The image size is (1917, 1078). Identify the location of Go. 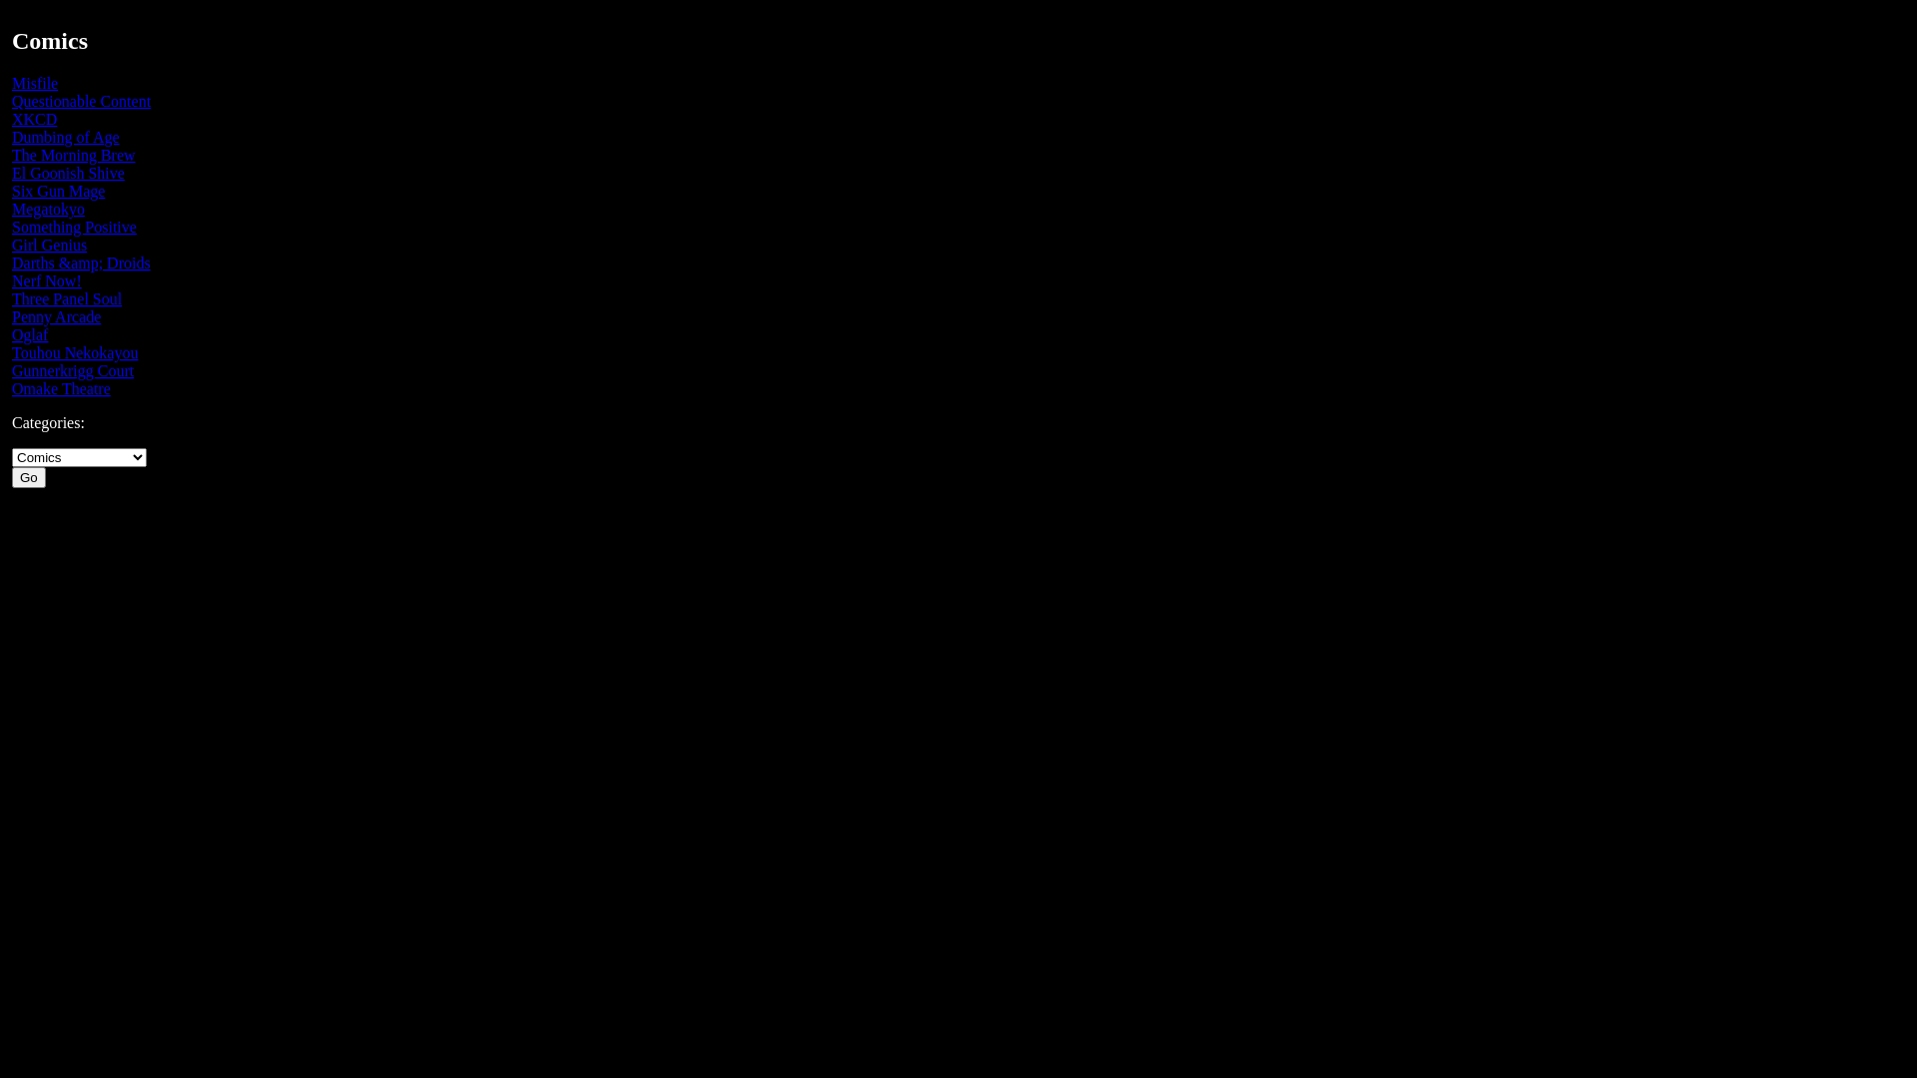
(29, 477).